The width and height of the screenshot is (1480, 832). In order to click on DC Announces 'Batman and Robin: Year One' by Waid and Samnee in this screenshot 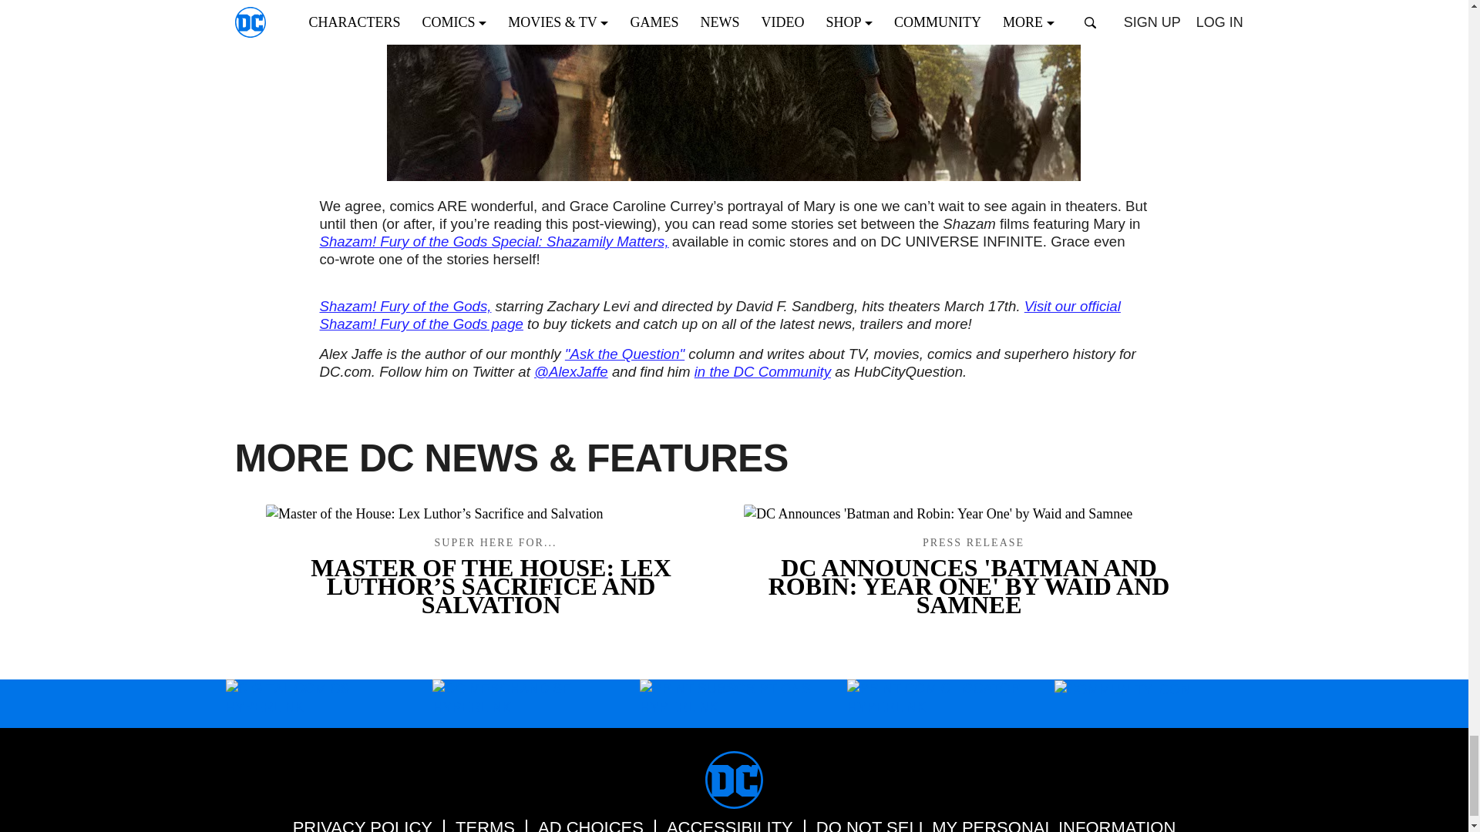, I will do `click(972, 513)`.